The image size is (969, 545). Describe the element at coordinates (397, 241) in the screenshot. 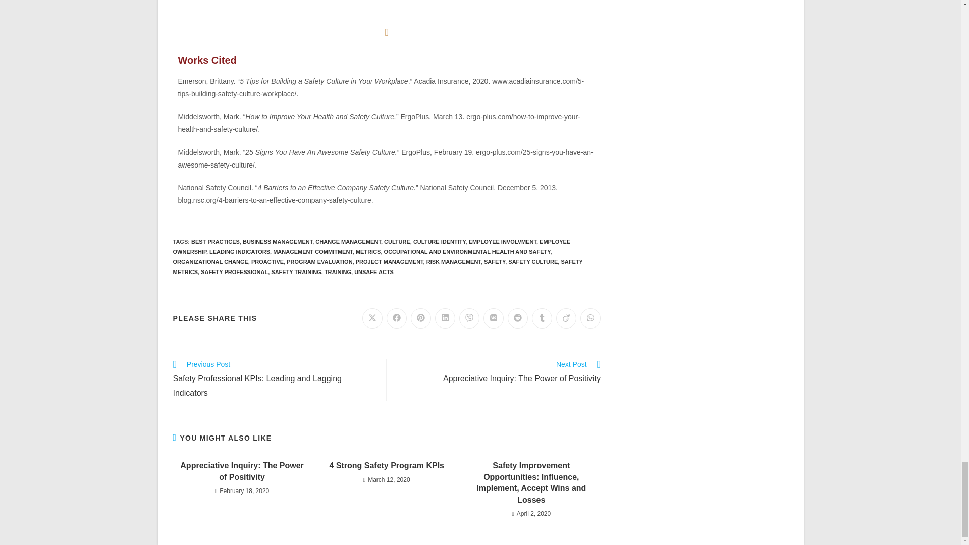

I see `CULTURE` at that location.